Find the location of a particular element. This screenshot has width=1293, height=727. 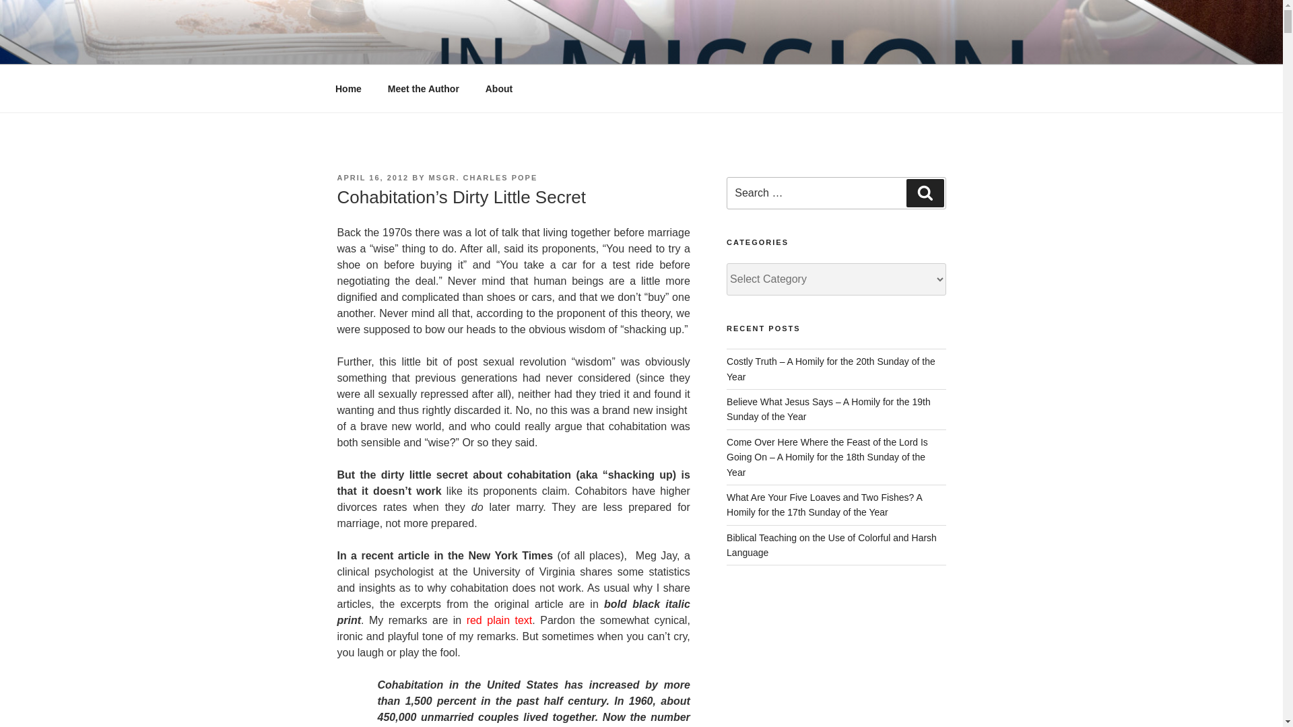

Home is located at coordinates (348, 89).